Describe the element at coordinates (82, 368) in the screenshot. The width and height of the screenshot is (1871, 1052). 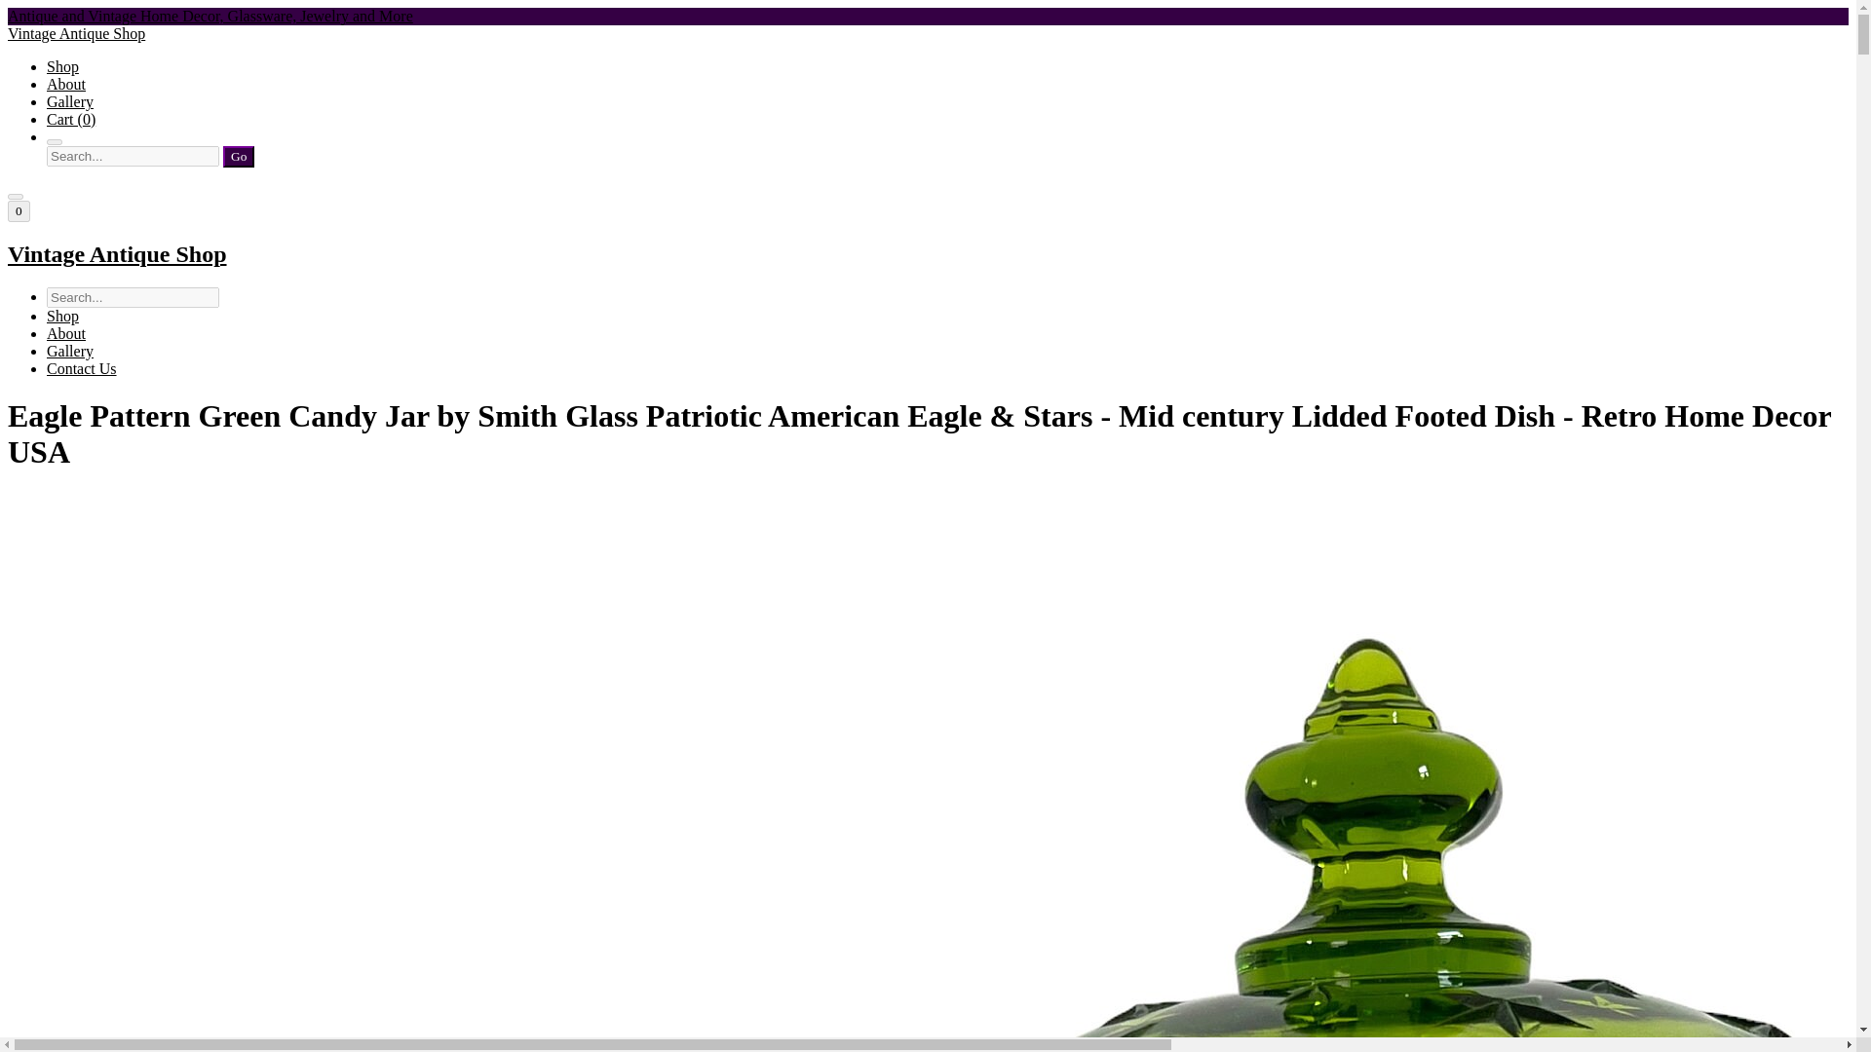
I see `Contact Us` at that location.